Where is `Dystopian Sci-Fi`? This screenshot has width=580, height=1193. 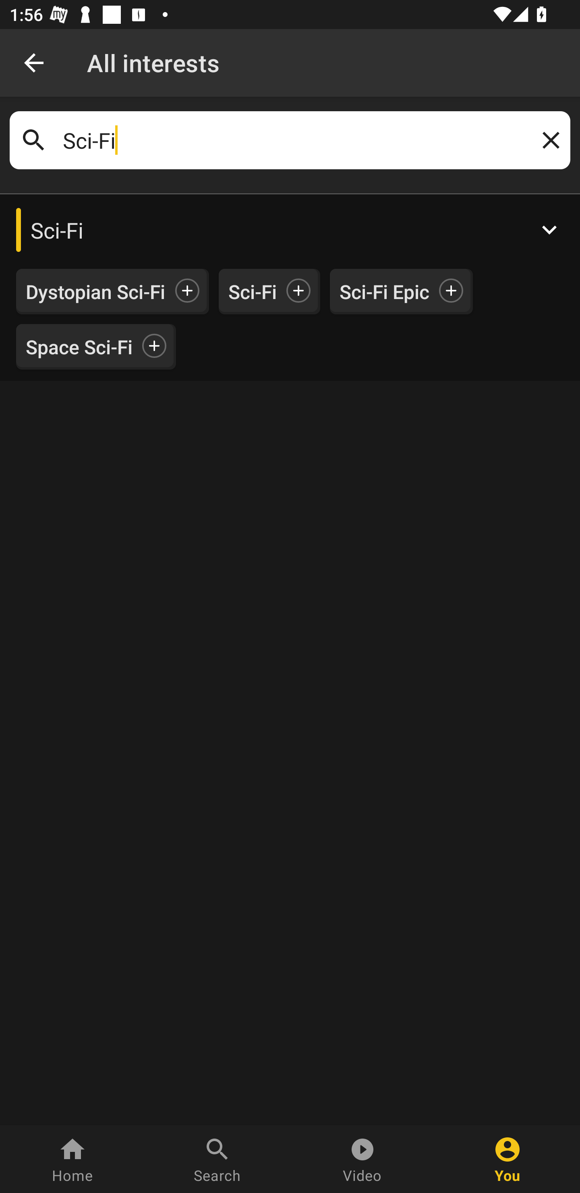 Dystopian Sci-Fi is located at coordinates (95, 292).